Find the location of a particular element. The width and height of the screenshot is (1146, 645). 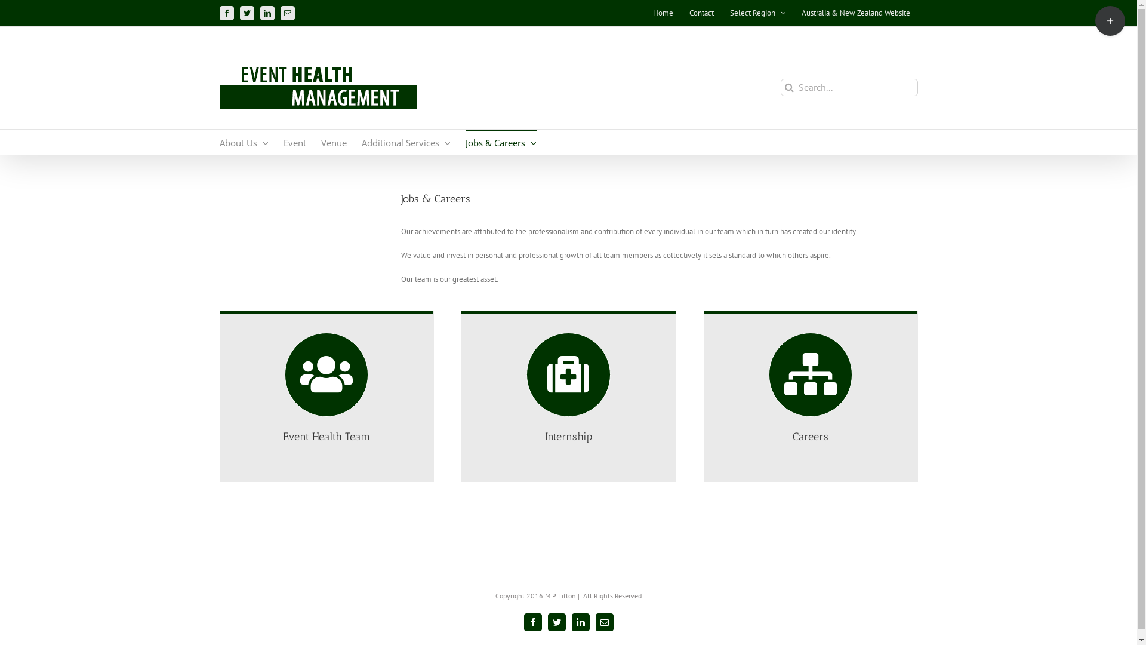

Twitter is located at coordinates (247, 13).